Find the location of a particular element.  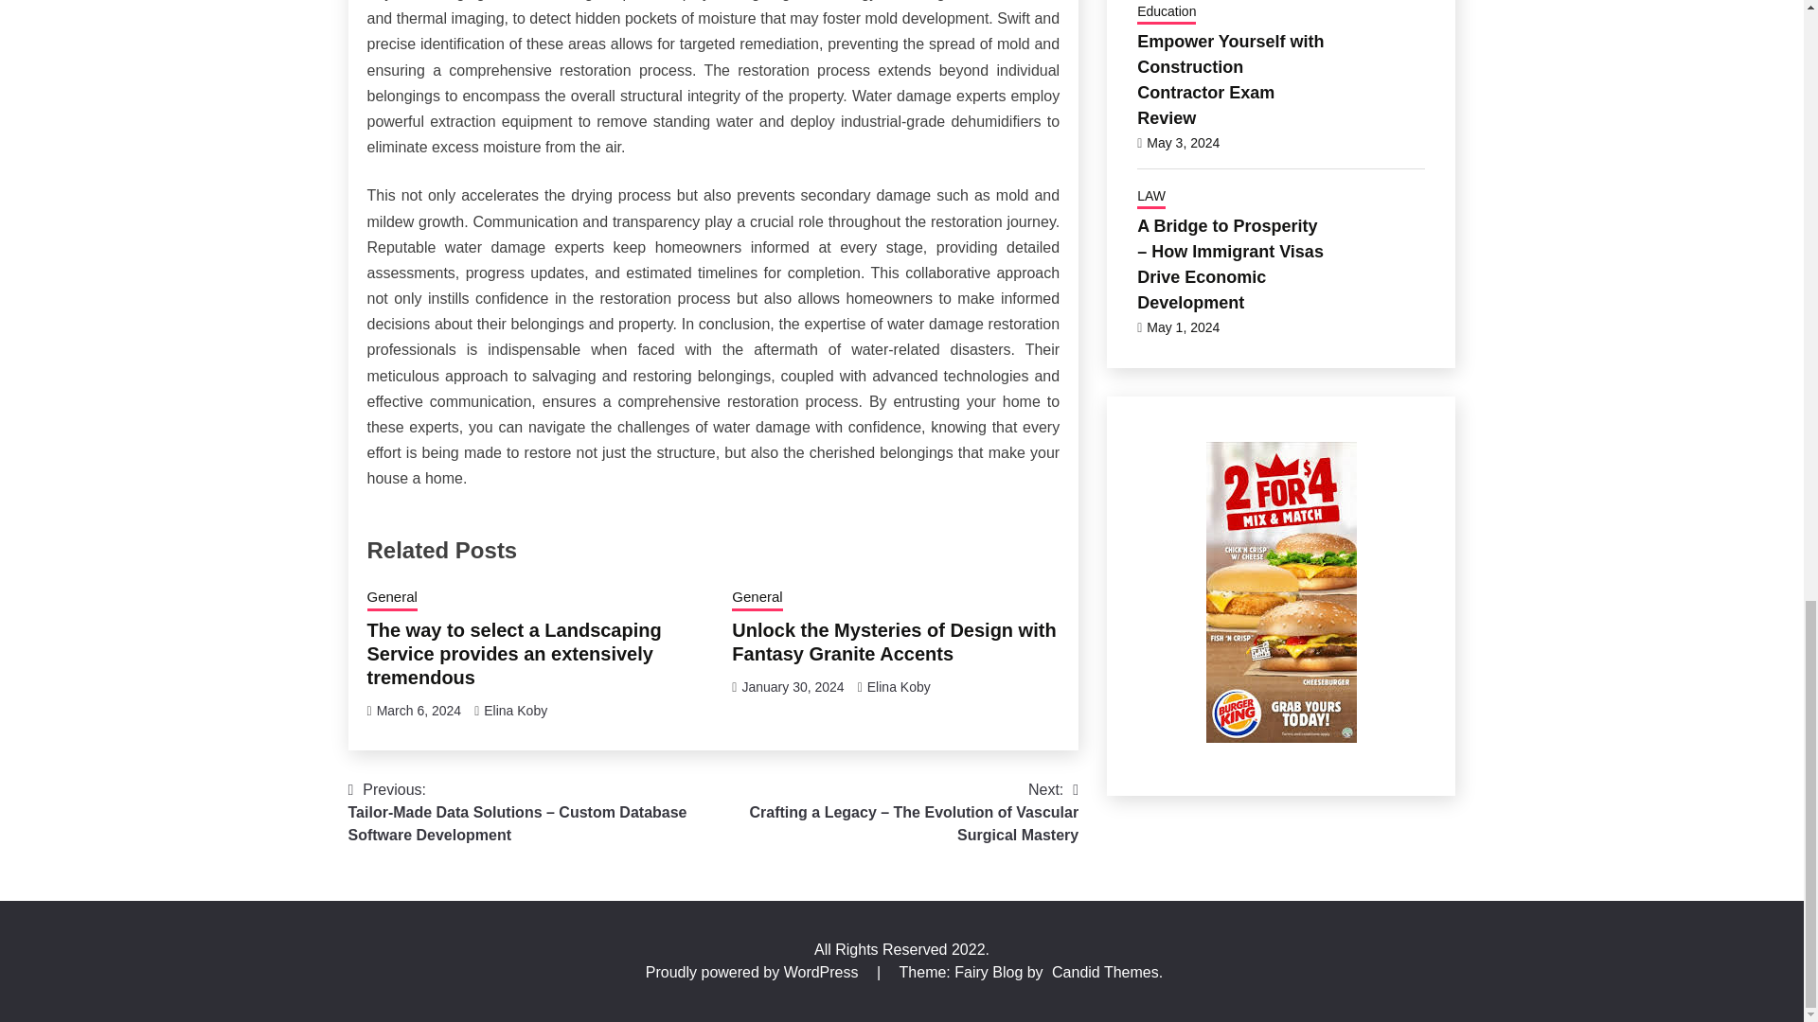

General is located at coordinates (757, 598).